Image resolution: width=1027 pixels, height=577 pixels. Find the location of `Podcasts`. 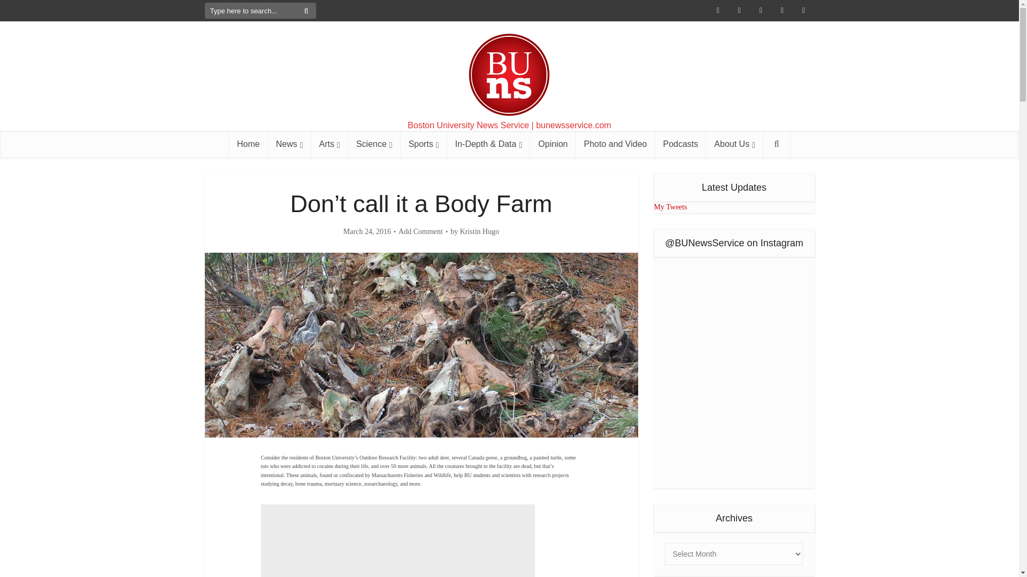

Podcasts is located at coordinates (680, 144).